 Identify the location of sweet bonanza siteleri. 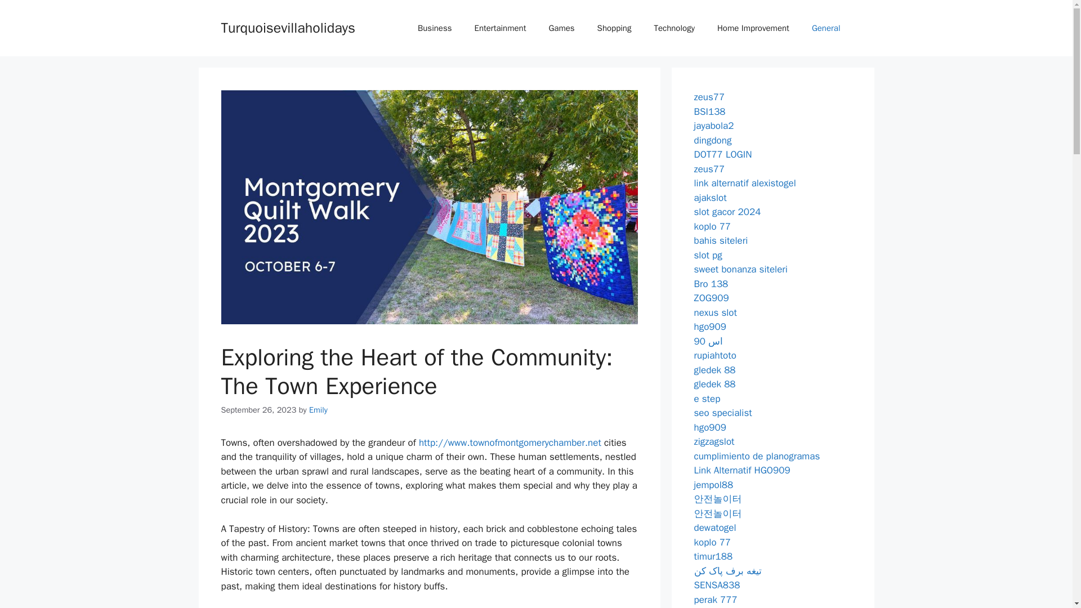
(740, 269).